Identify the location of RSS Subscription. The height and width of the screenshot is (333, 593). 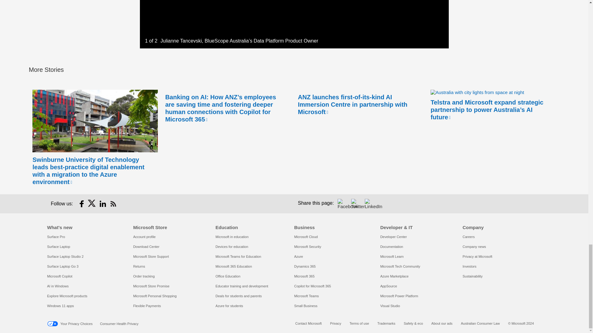
(113, 203).